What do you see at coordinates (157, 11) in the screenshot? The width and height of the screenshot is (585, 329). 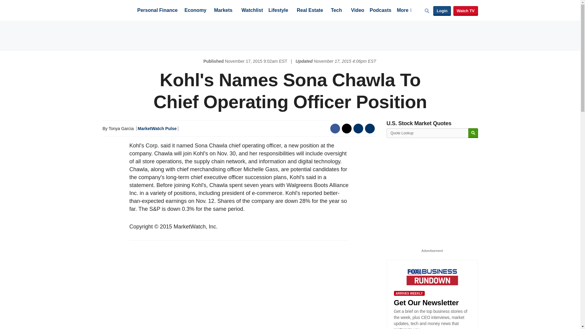 I see `Personal Finance` at bounding box center [157, 11].